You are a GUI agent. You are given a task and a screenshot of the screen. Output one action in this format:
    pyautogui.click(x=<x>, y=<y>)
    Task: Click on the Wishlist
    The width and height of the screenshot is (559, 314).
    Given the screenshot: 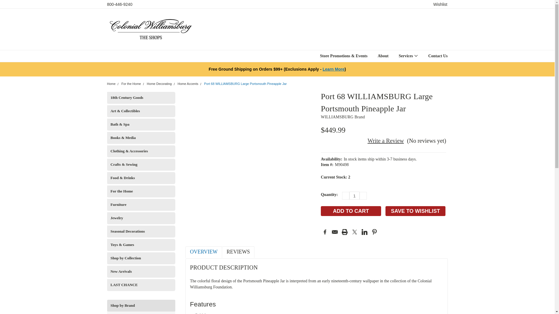 What is the action you would take?
    pyautogui.click(x=440, y=4)
    